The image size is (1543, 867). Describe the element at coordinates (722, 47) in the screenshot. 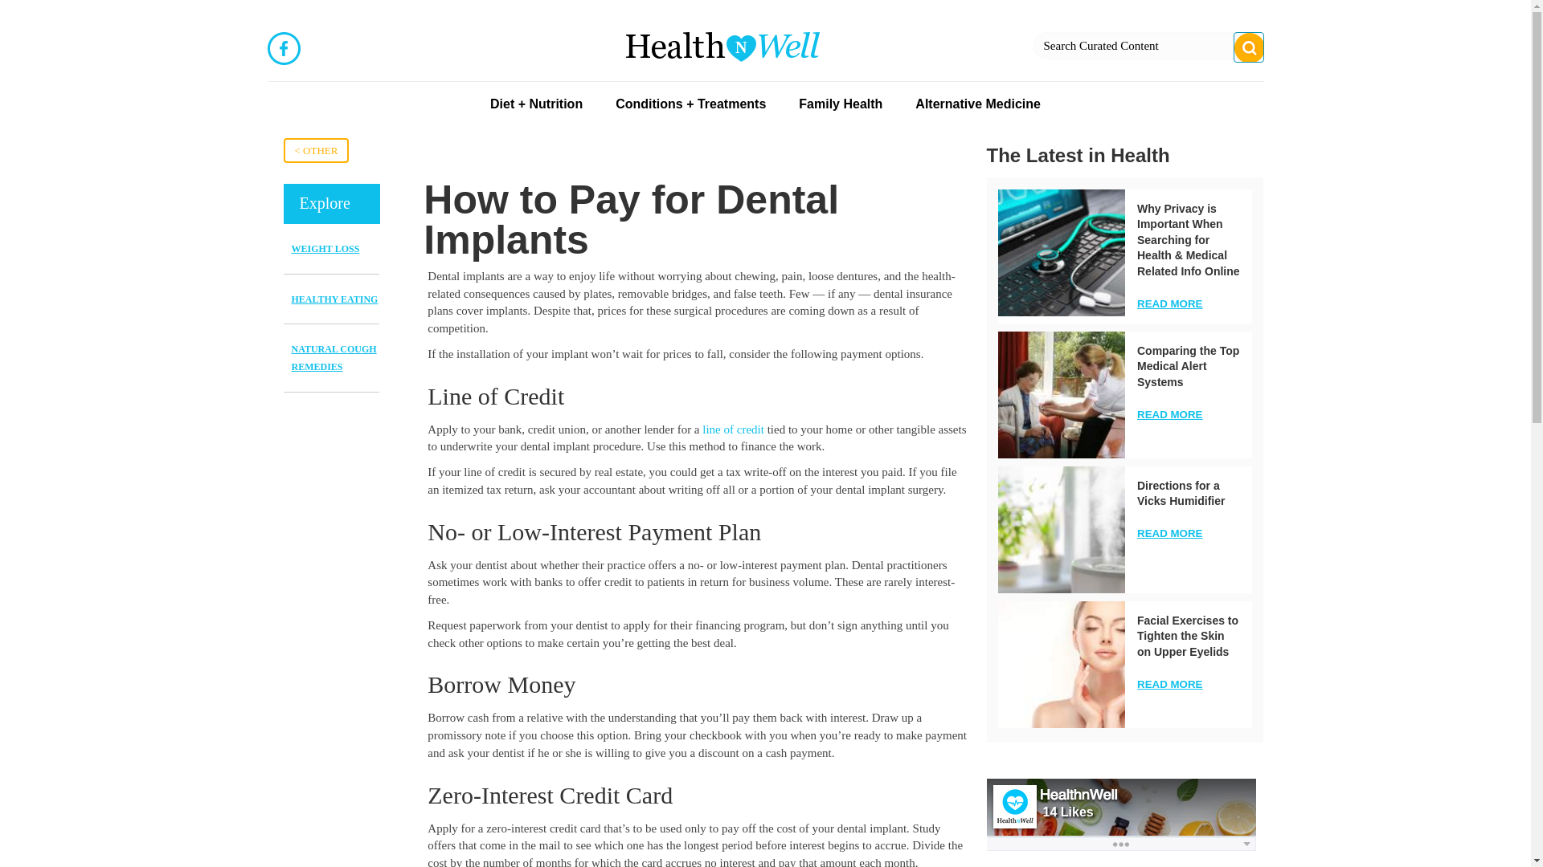

I see `health-n-well.svg` at that location.